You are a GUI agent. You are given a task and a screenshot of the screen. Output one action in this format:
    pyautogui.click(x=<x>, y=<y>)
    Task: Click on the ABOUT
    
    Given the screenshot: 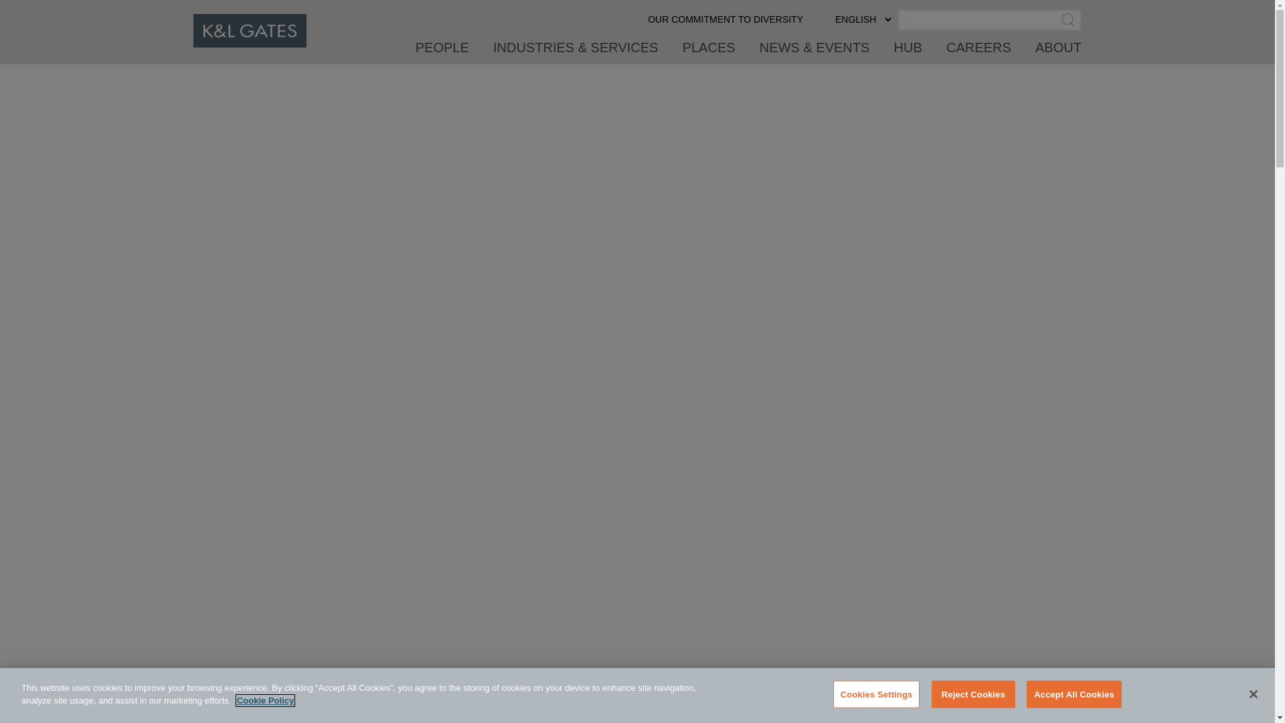 What is the action you would take?
    pyautogui.click(x=1059, y=52)
    